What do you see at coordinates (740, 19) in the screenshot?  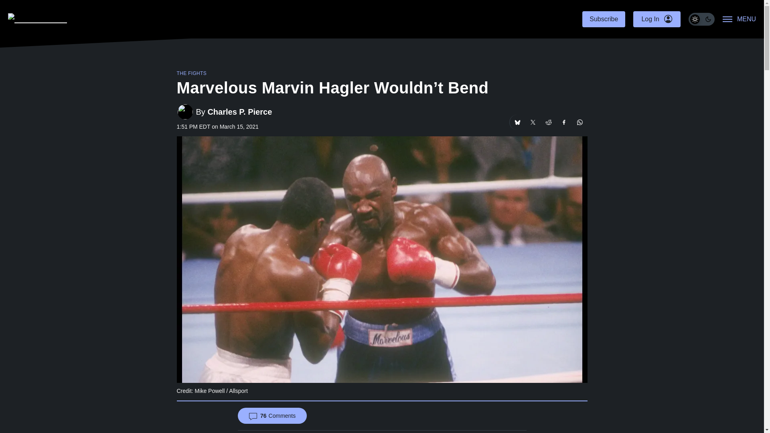 I see `MENU` at bounding box center [740, 19].